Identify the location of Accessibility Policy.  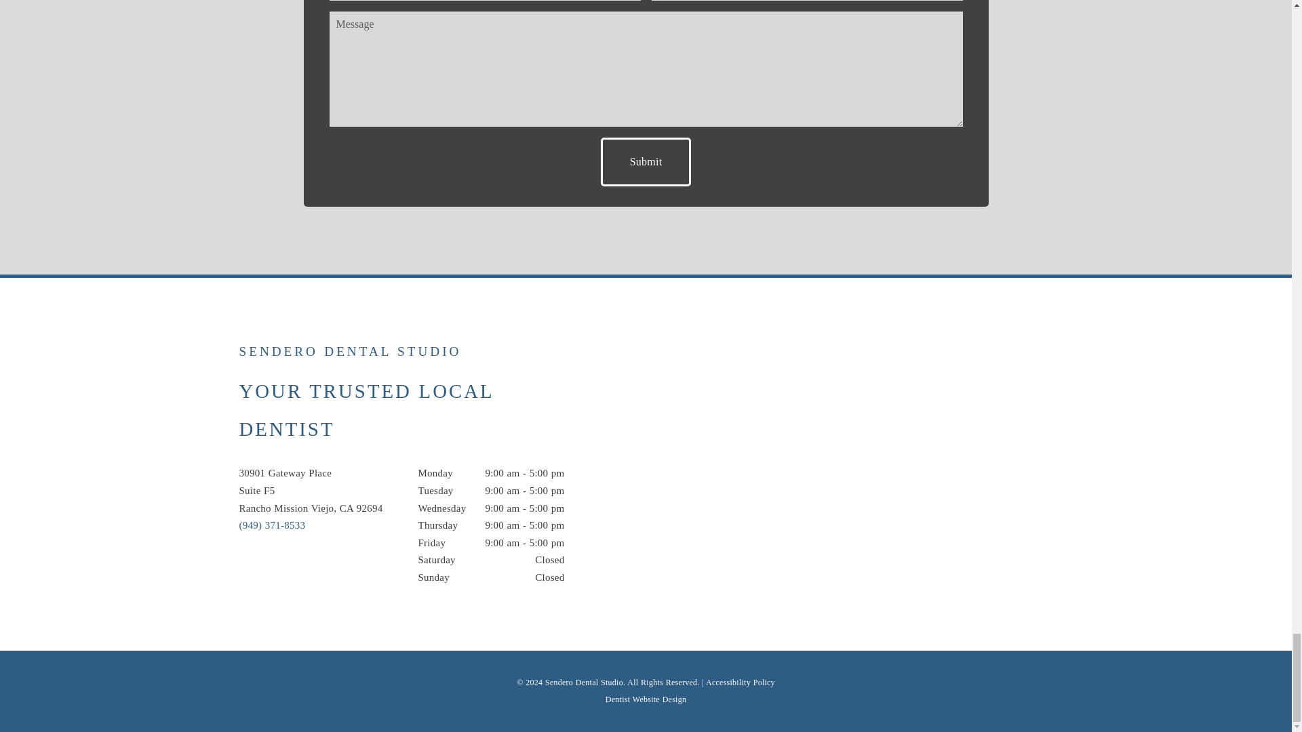
(740, 683).